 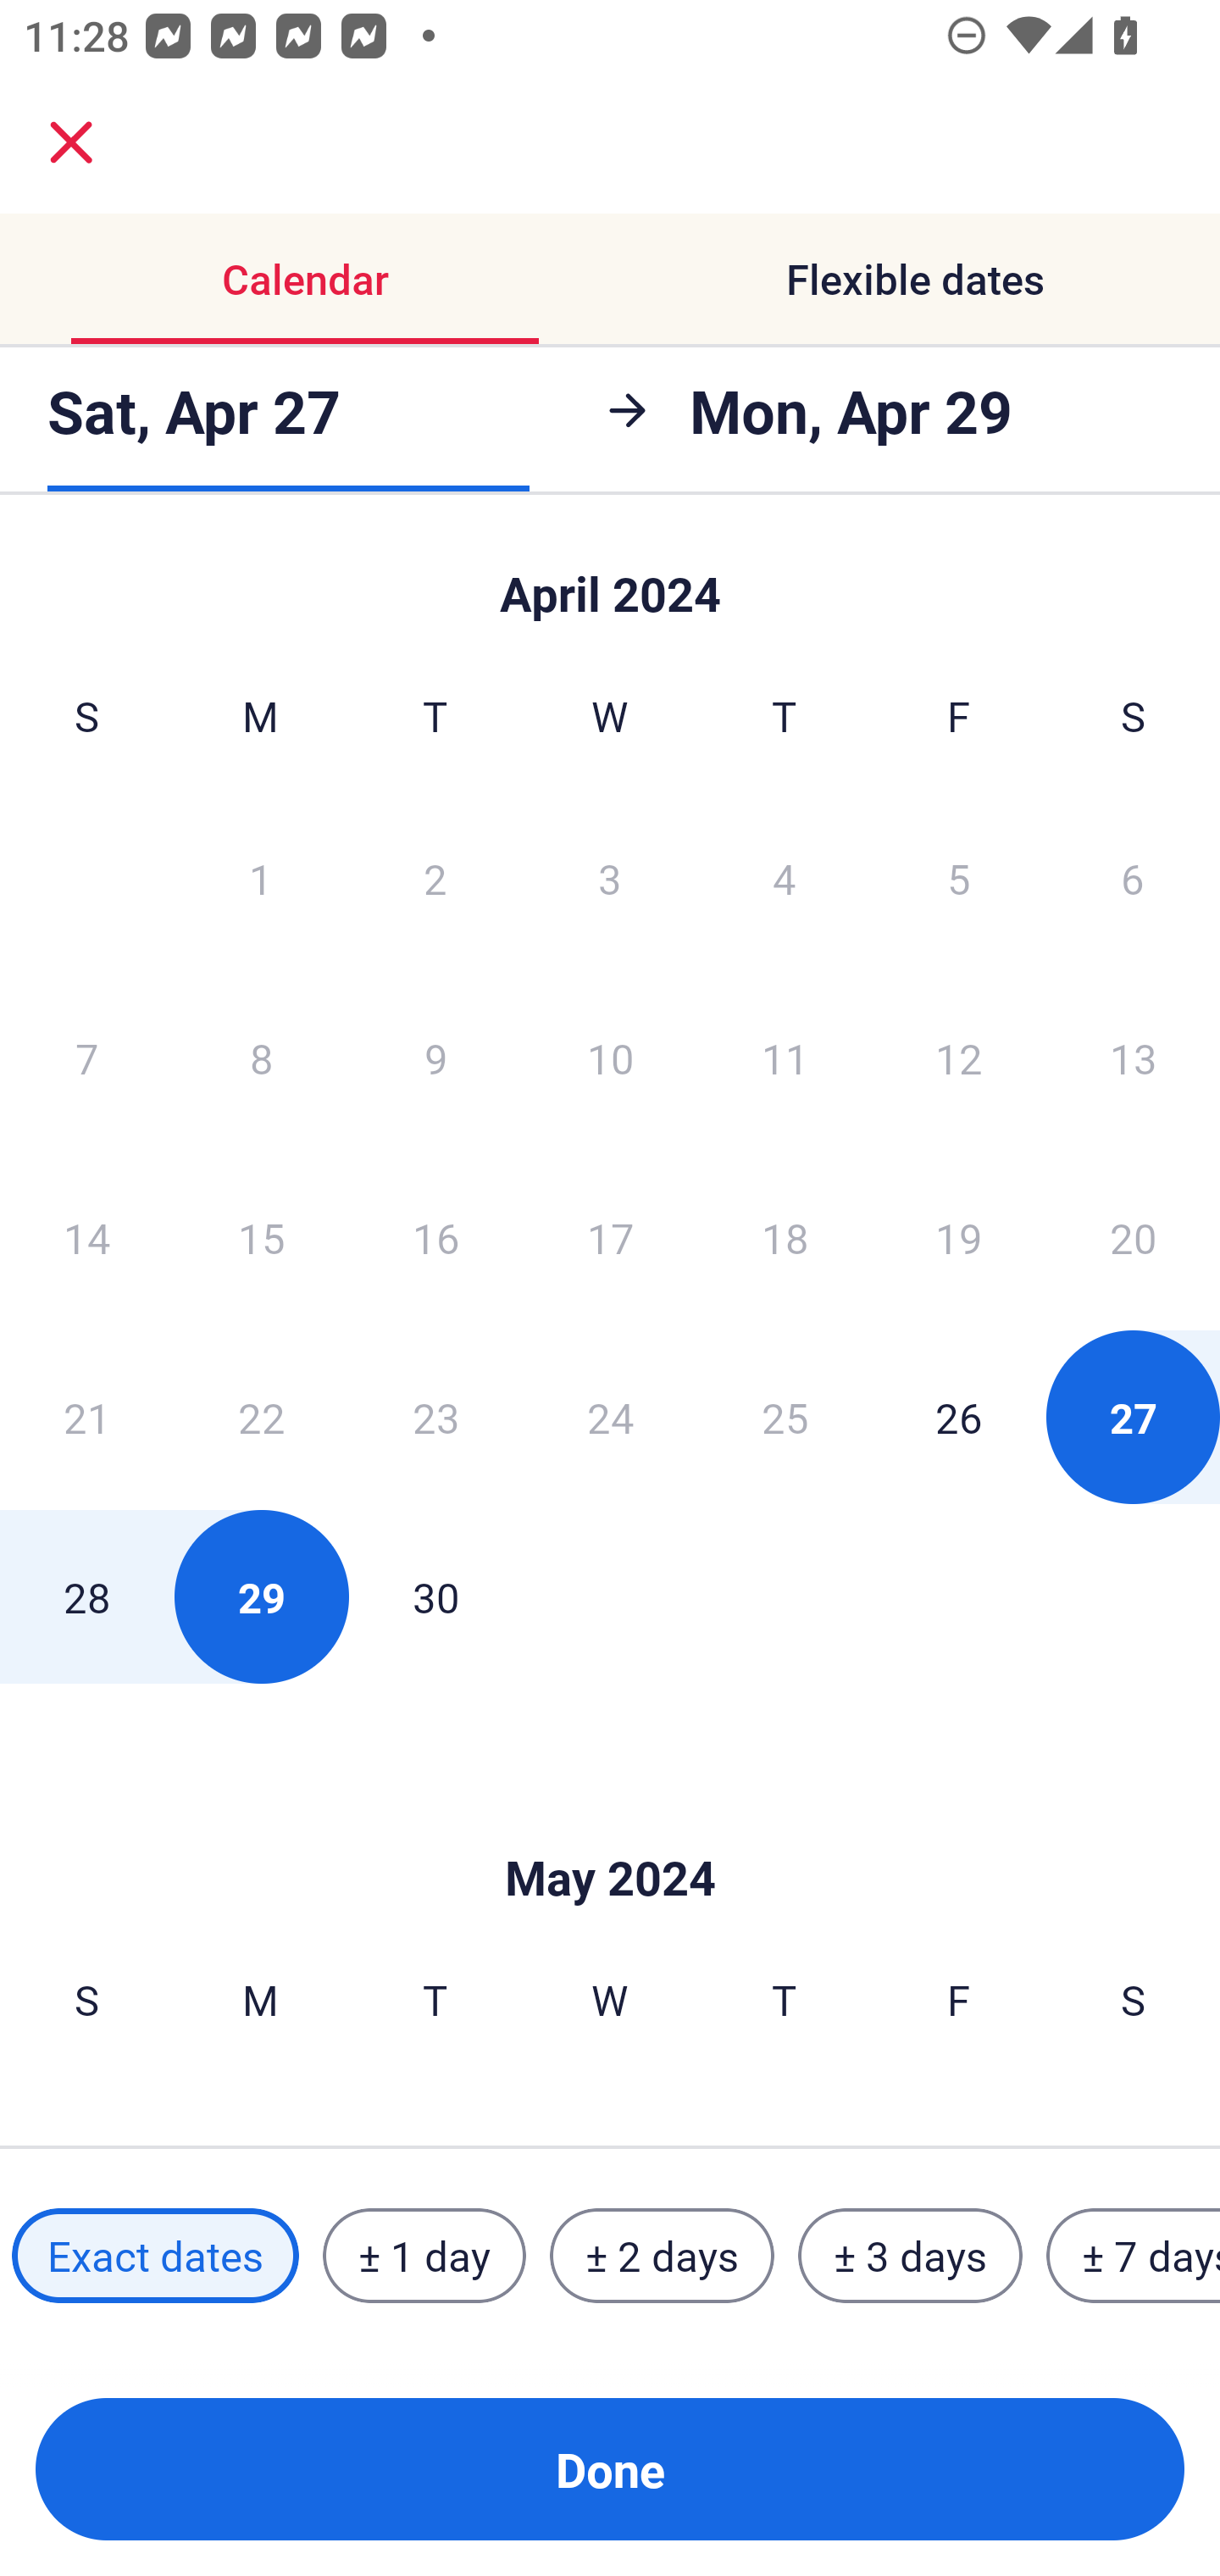 I want to click on close., so click(x=71, y=142).